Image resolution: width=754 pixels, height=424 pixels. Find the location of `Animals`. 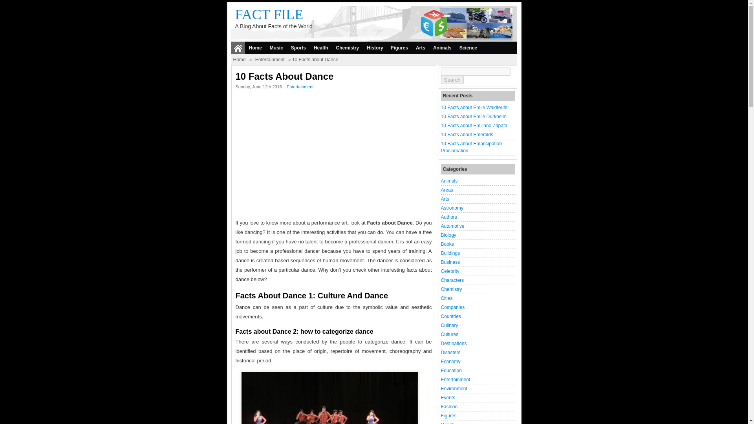

Animals is located at coordinates (449, 181).